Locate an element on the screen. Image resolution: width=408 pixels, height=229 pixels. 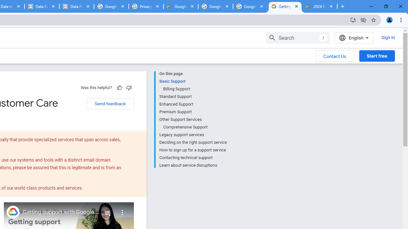
Google Cloud Terms Directory | Google Cloud is located at coordinates (181, 6).